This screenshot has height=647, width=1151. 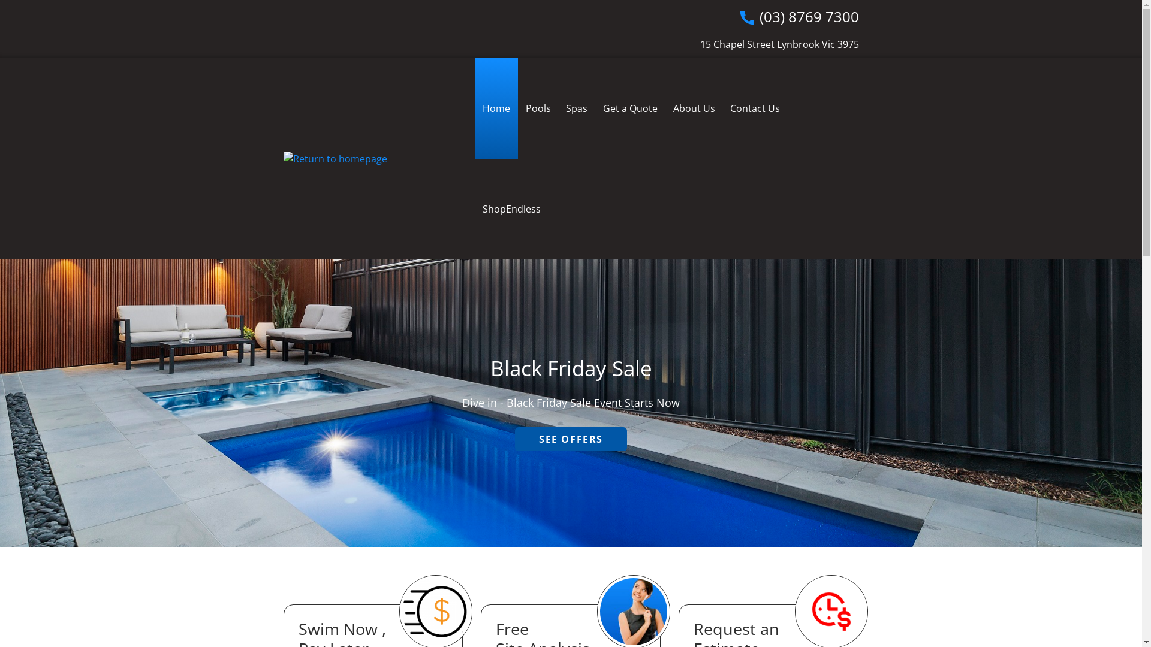 I want to click on Get a Quote, so click(x=631, y=108).